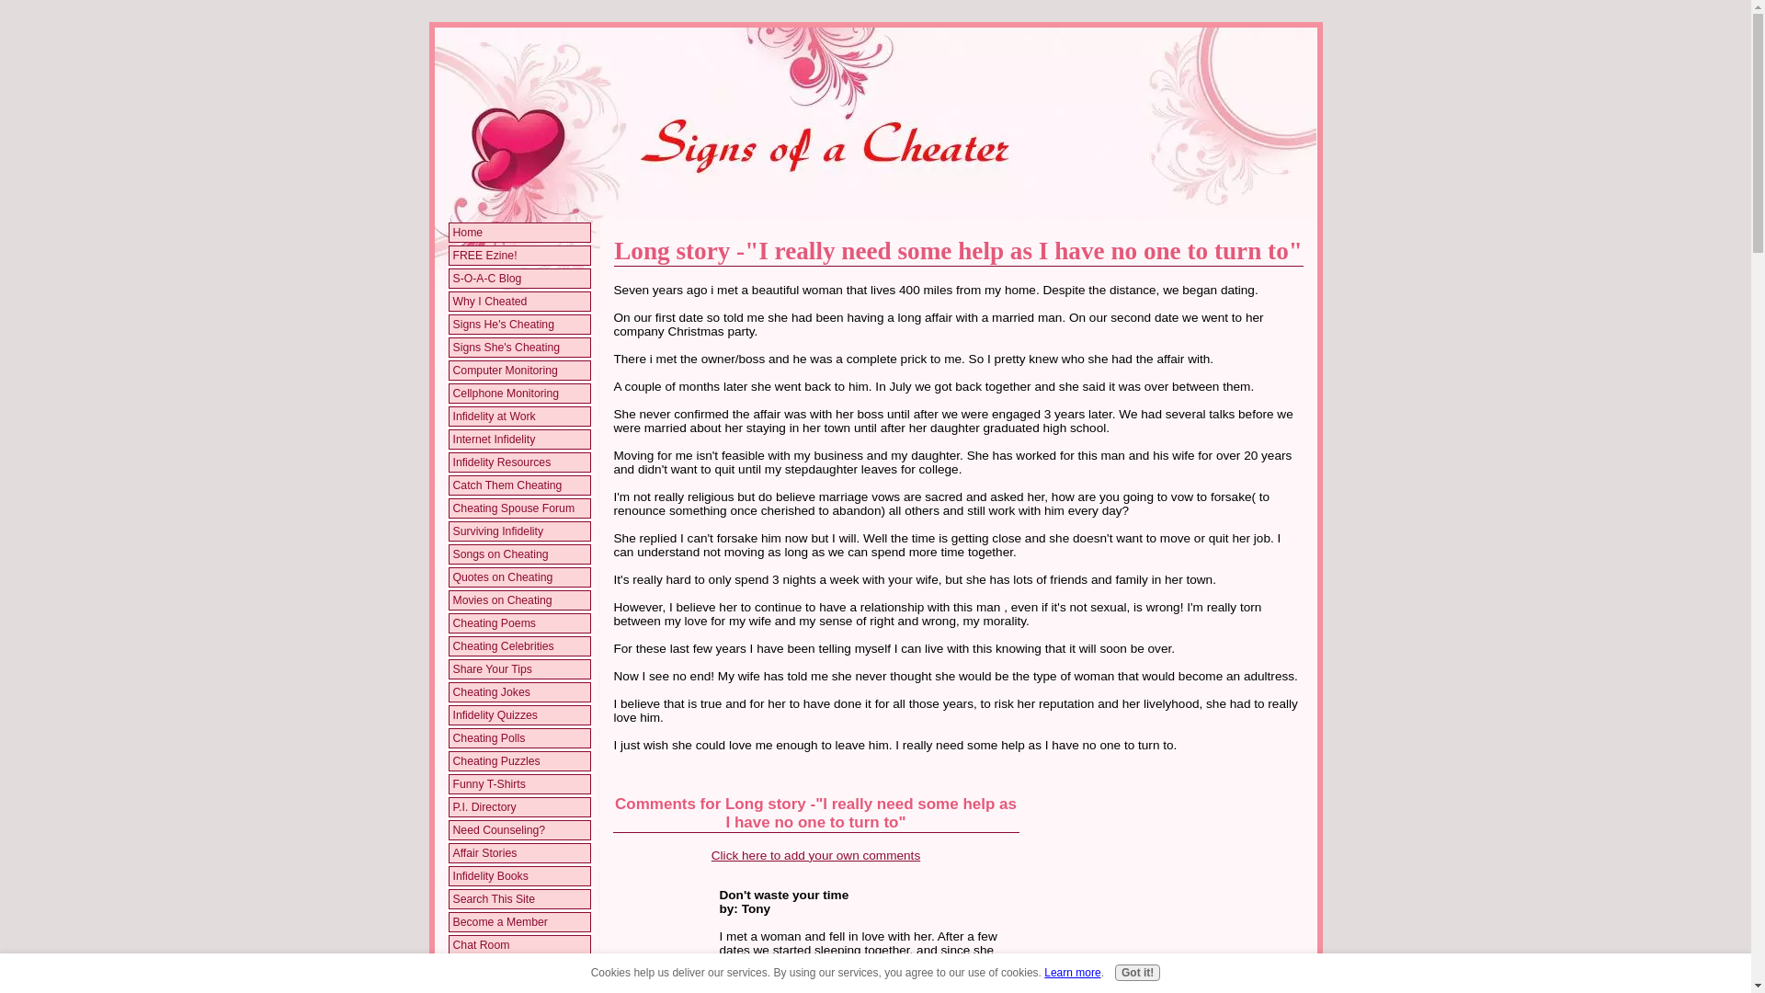 The image size is (1765, 993). I want to click on Songs on Cheating, so click(518, 554).